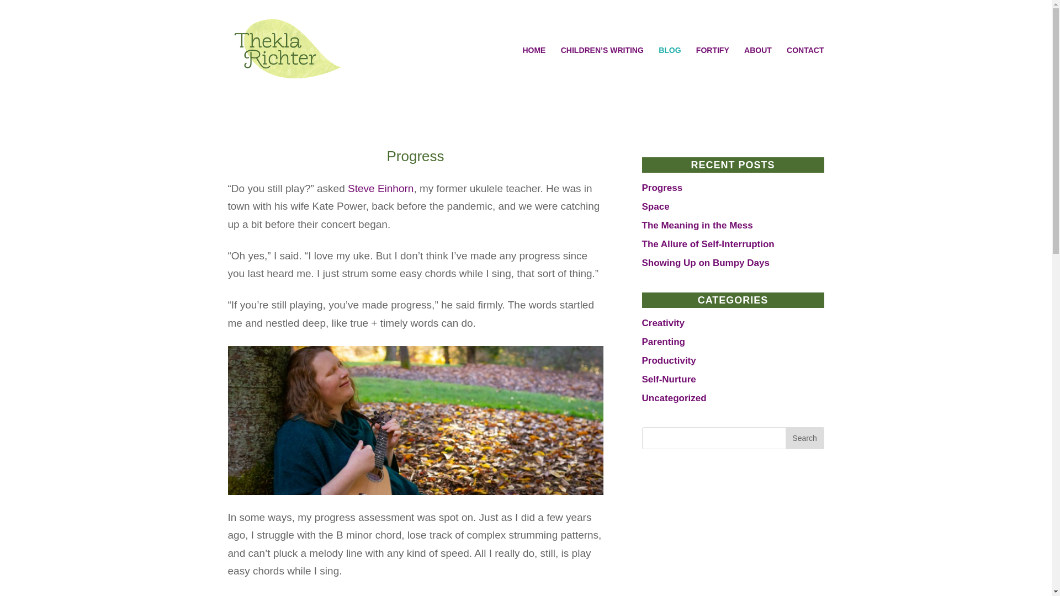 This screenshot has width=1060, height=596. Describe the element at coordinates (697, 225) in the screenshot. I see `The Meaning in the Mess` at that location.